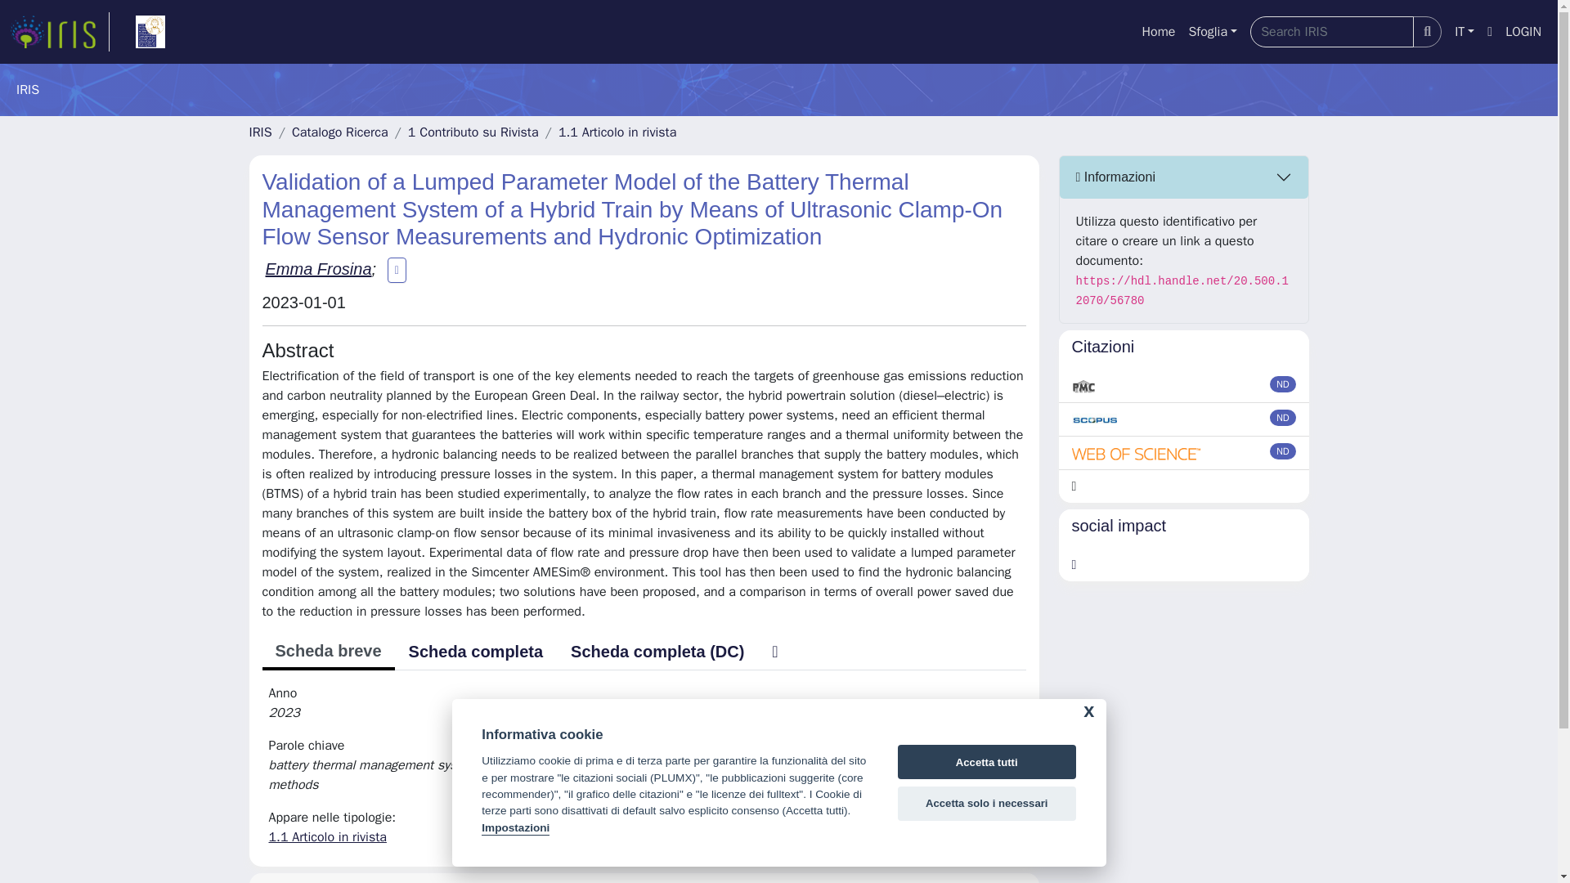 This screenshot has height=883, width=1570. Describe the element at coordinates (327, 652) in the screenshot. I see `Scheda breve` at that location.